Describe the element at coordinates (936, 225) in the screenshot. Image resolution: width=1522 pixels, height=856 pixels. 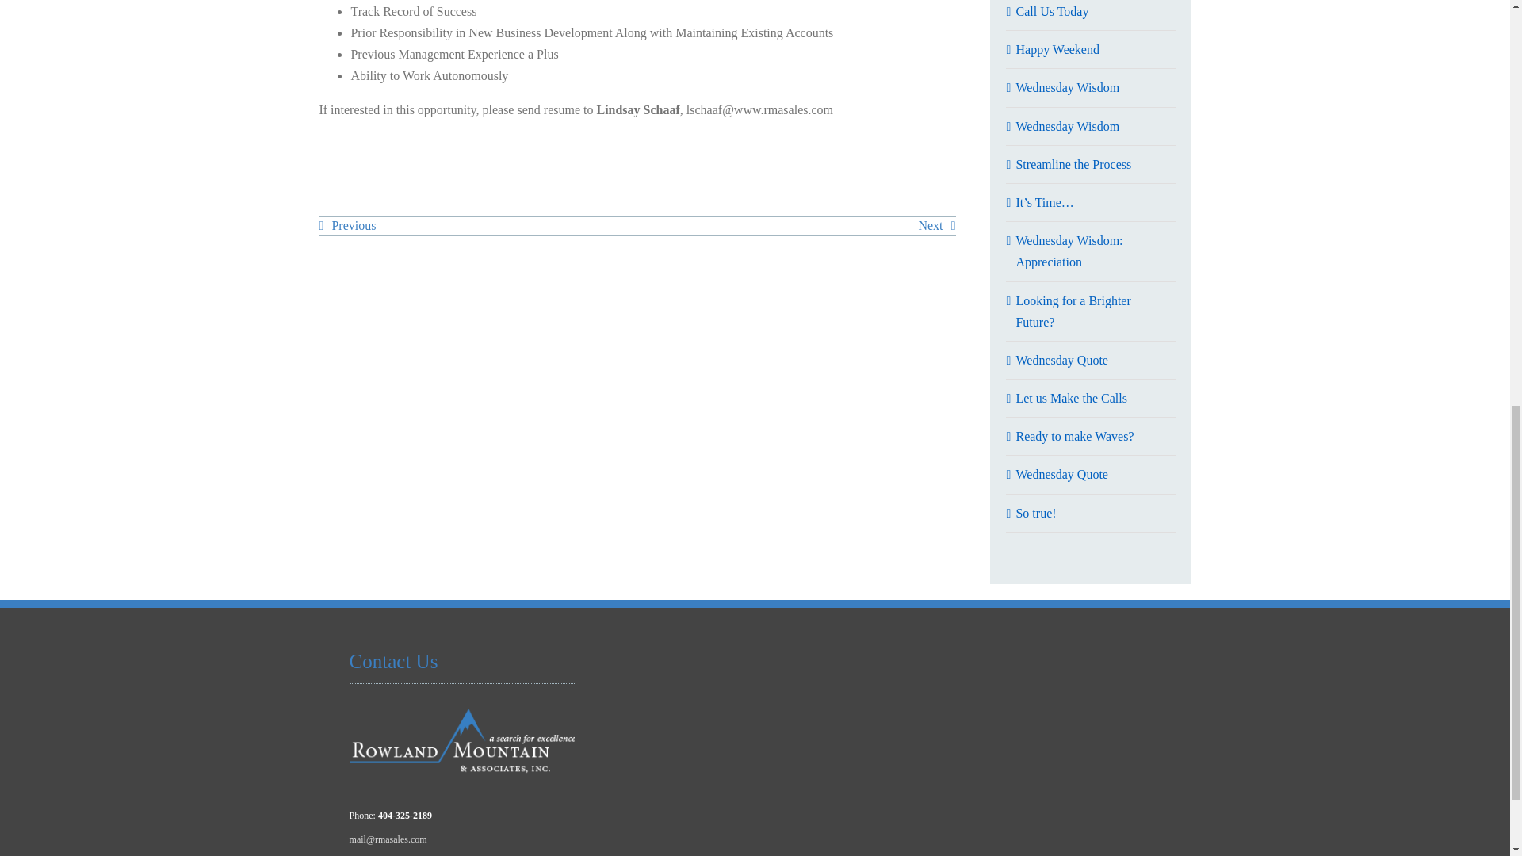
I see `Next` at that location.